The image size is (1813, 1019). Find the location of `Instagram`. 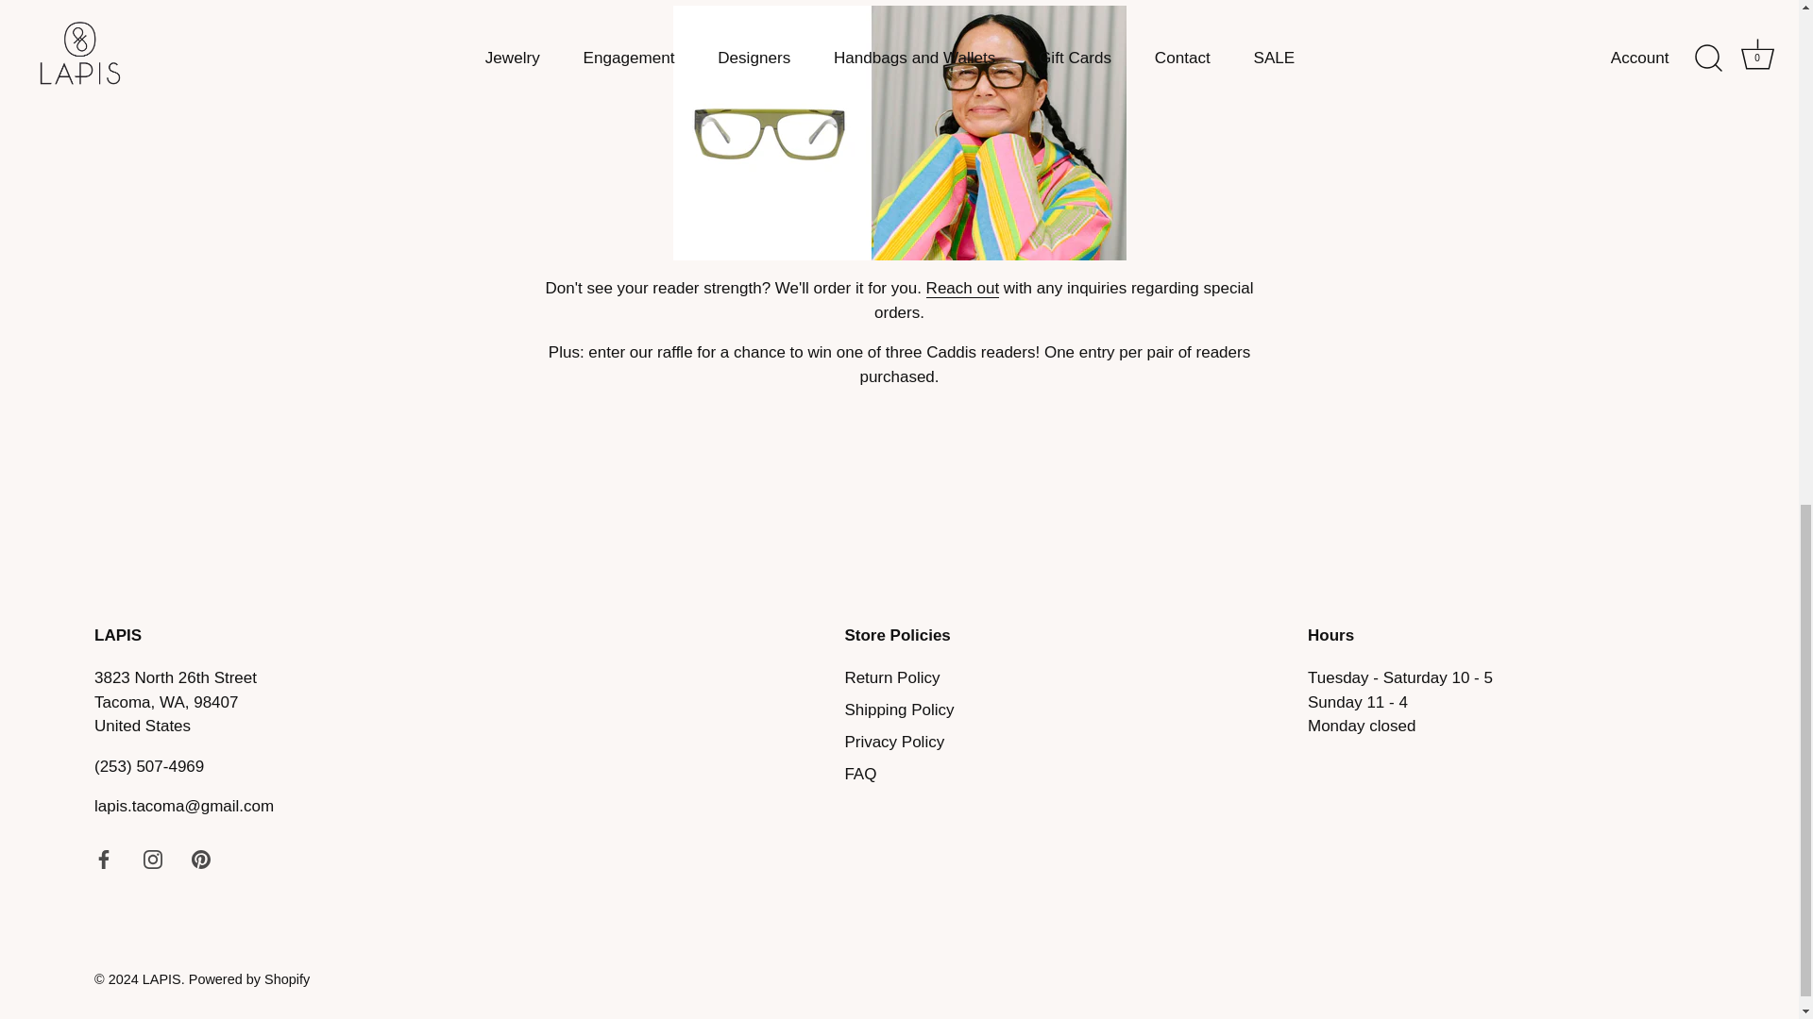

Instagram is located at coordinates (153, 859).